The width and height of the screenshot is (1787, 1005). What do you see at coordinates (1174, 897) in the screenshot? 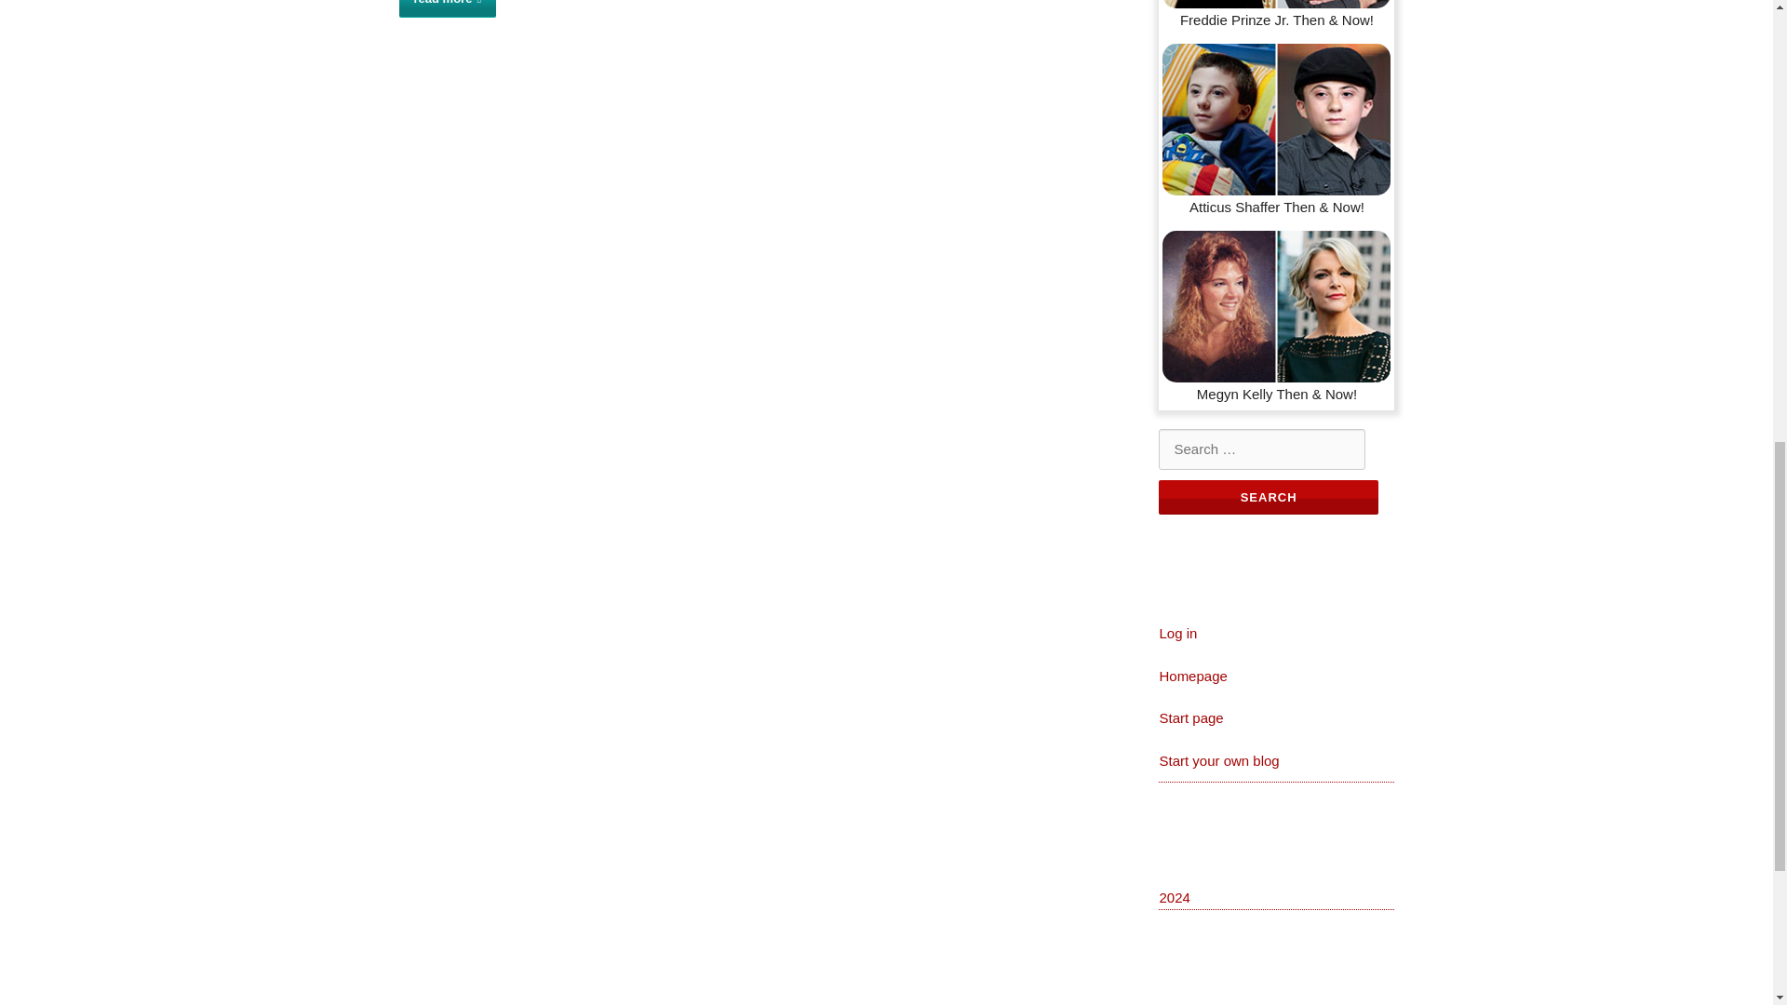
I see `2024` at bounding box center [1174, 897].